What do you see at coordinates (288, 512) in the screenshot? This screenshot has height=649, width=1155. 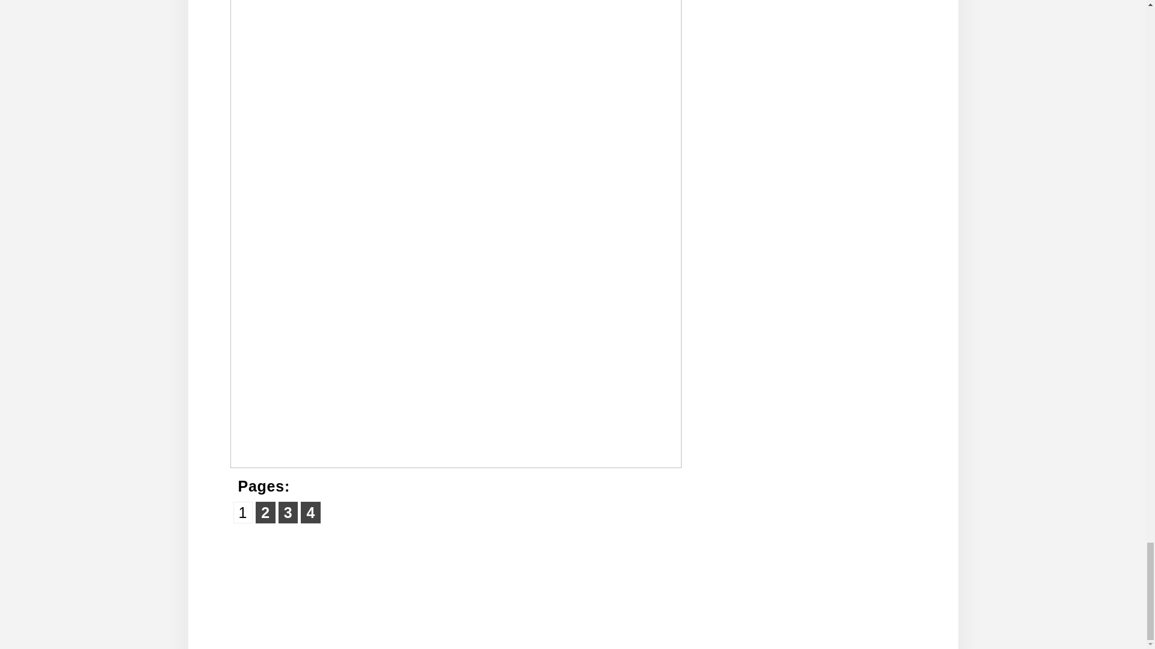 I see `3` at bounding box center [288, 512].